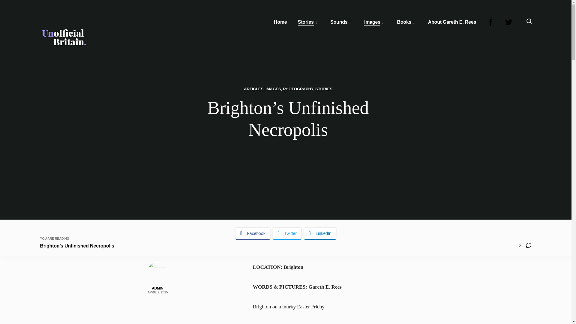 This screenshot has width=576, height=324. I want to click on IMAGES, so click(273, 89).